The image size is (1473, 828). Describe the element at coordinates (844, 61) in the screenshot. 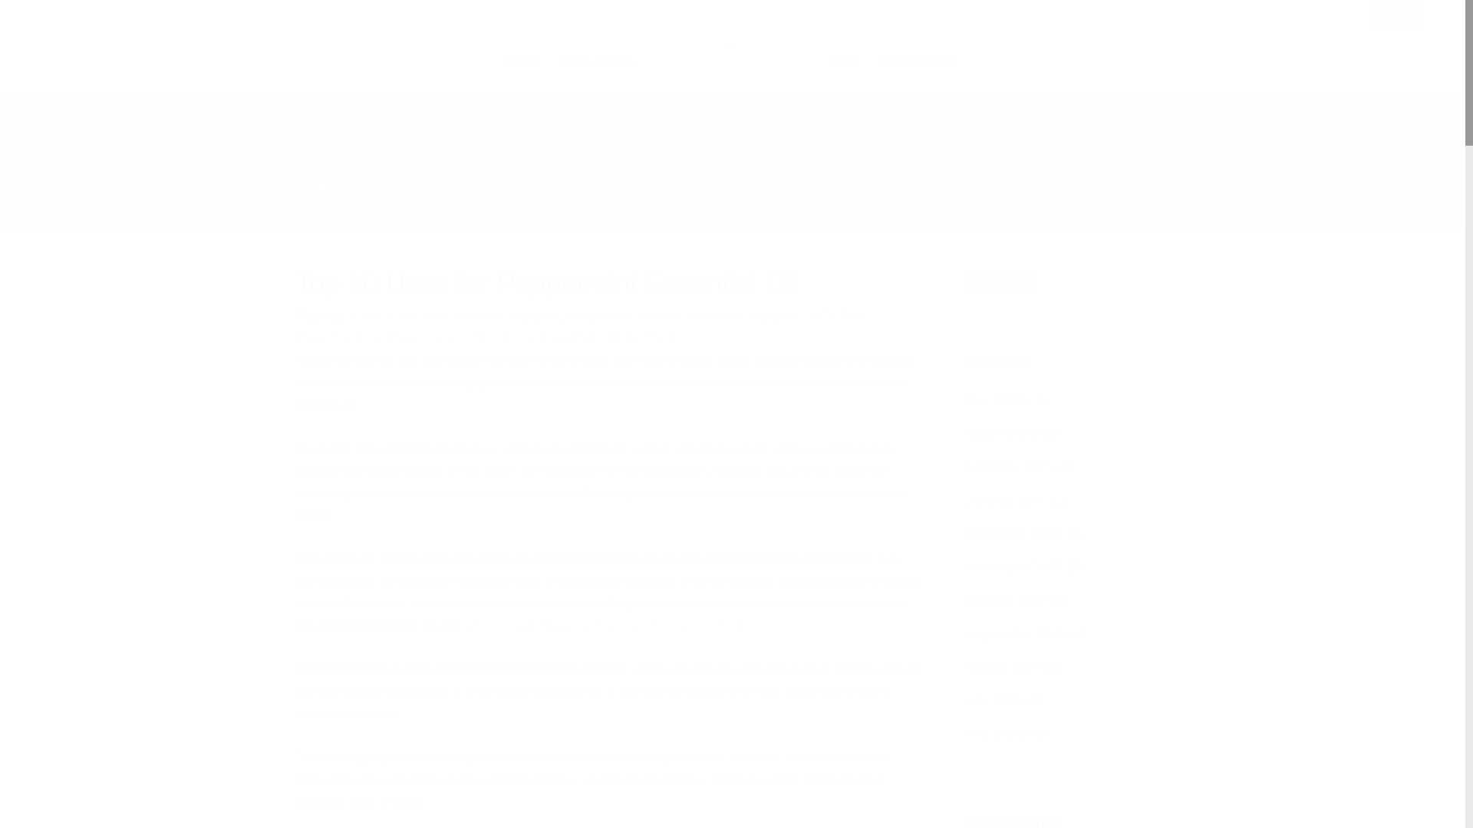

I see `Blog` at that location.